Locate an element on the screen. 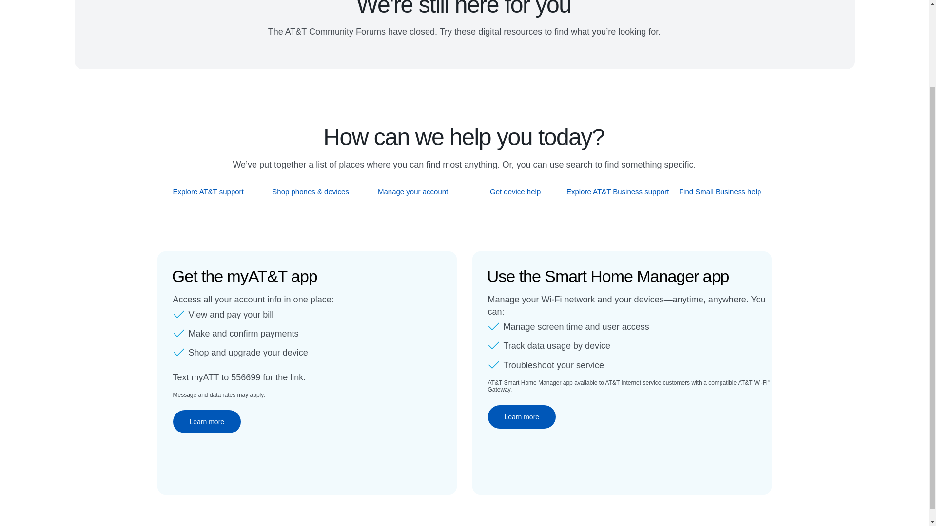  Manage your account is located at coordinates (413, 191).